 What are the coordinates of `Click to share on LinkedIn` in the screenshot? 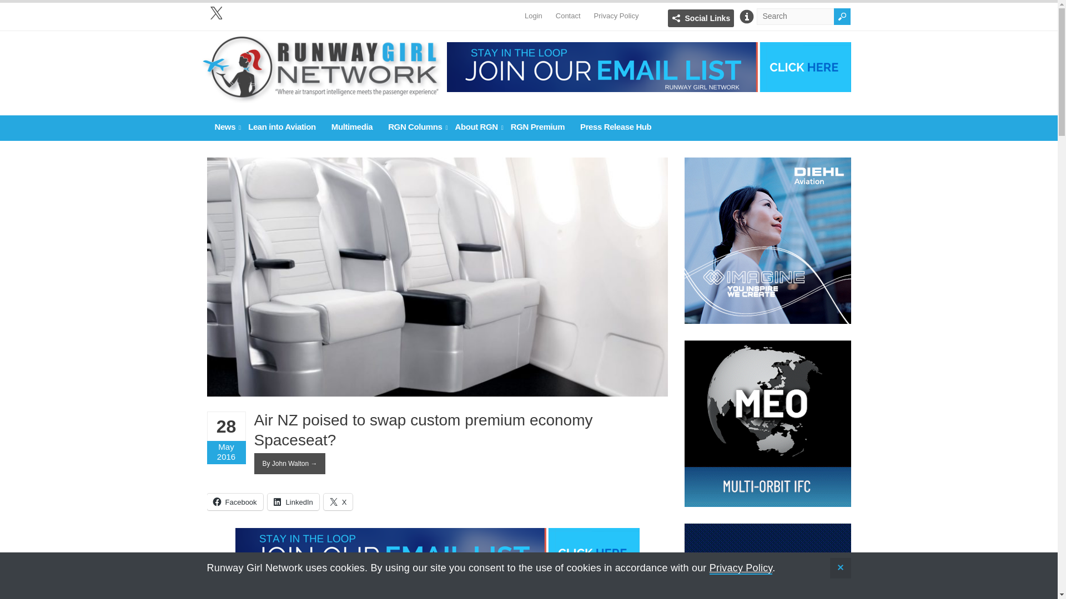 It's located at (293, 501).